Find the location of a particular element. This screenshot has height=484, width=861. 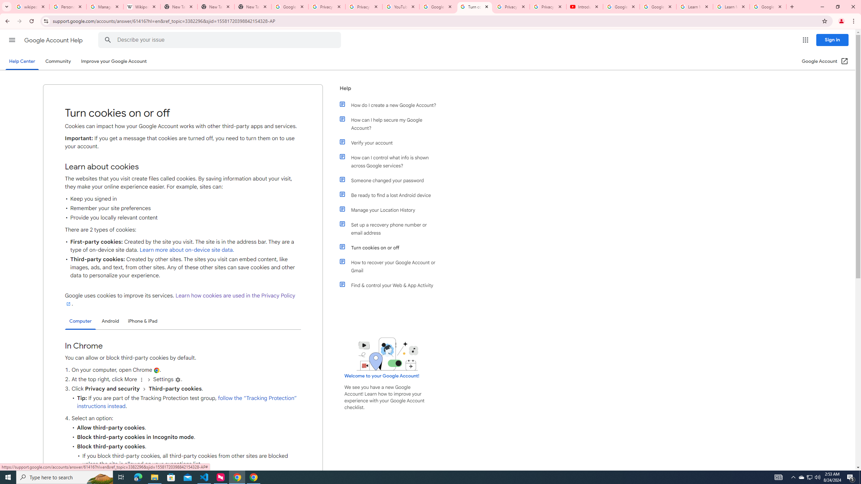

Set up a recovery phone number or email address is located at coordinates (391, 229).